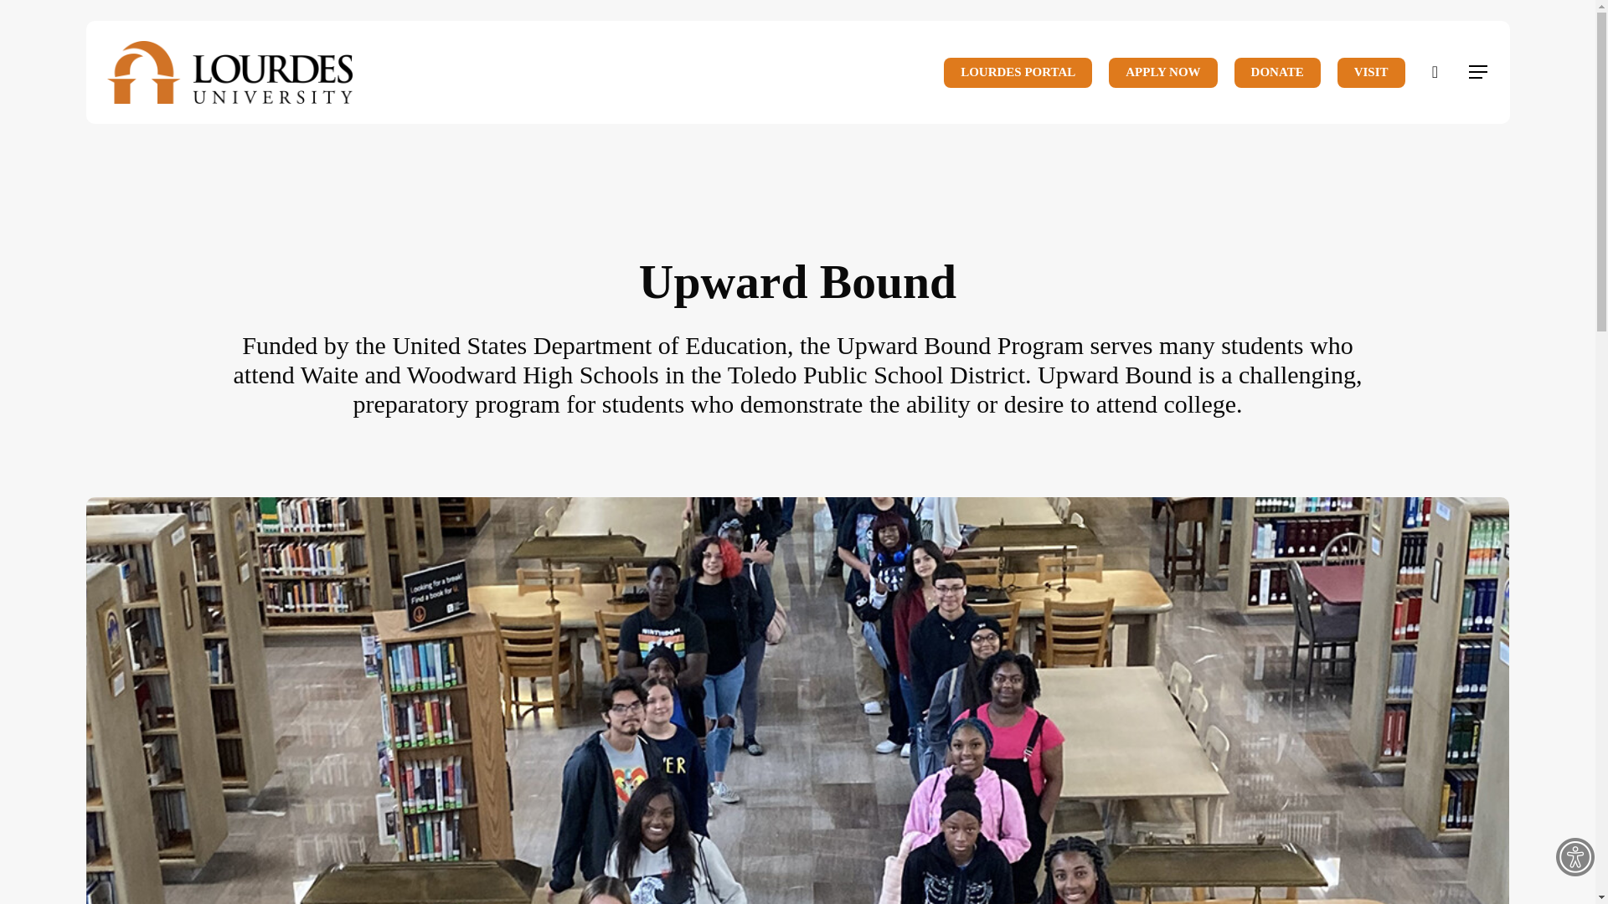  I want to click on Menu, so click(1479, 72).